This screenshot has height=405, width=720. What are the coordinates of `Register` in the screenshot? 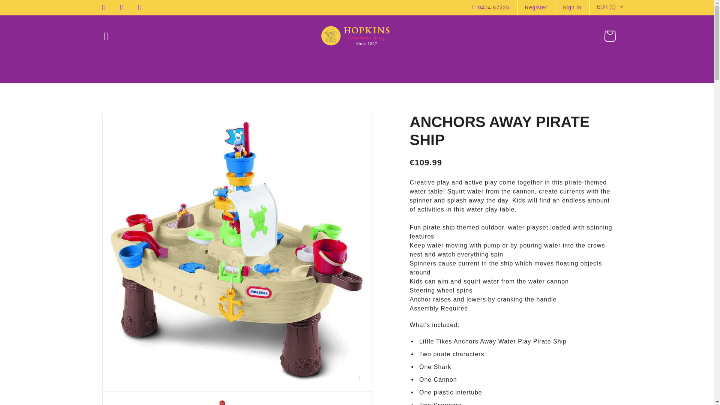 It's located at (536, 7).